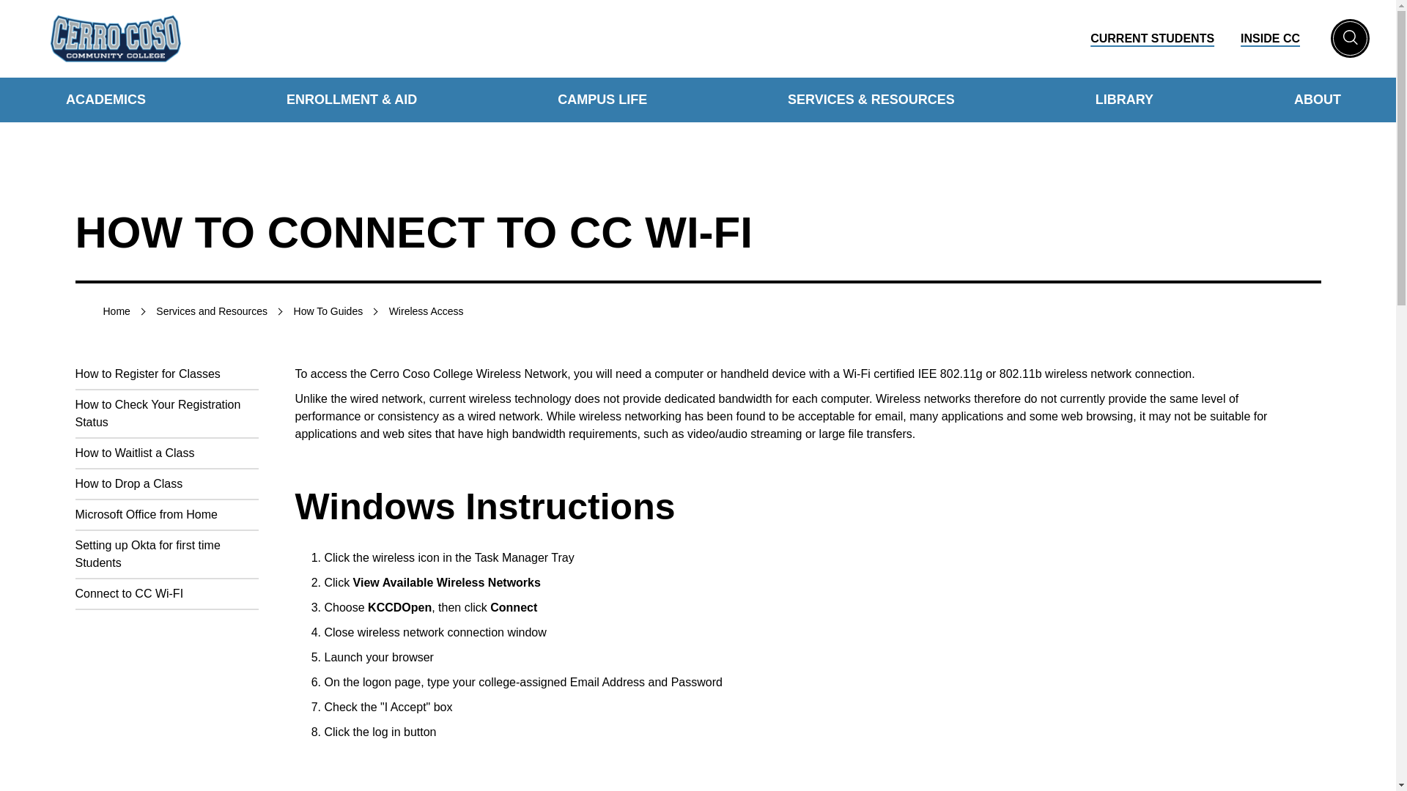 The height and width of the screenshot is (791, 1407). What do you see at coordinates (1318, 100) in the screenshot?
I see `ABOUT` at bounding box center [1318, 100].